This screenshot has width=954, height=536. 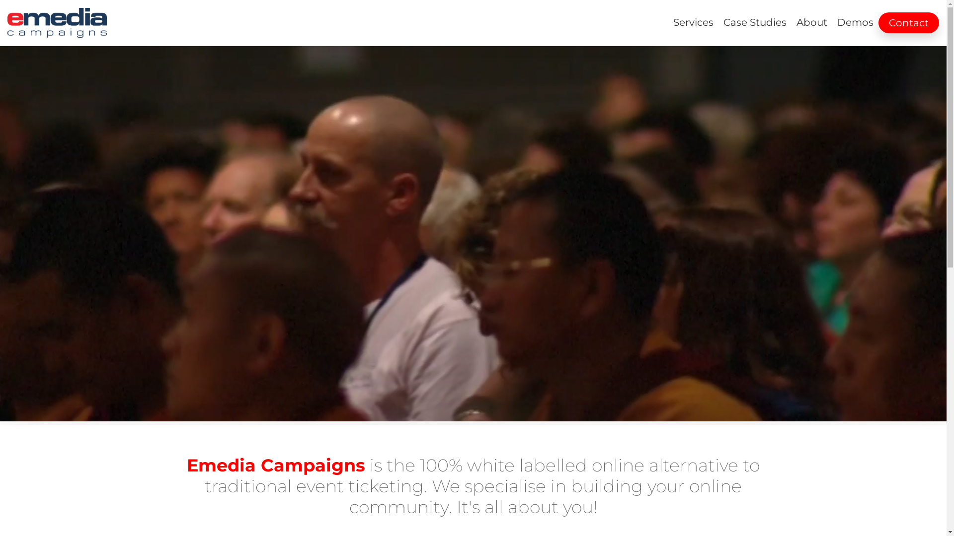 I want to click on Case Studies, so click(x=755, y=22).